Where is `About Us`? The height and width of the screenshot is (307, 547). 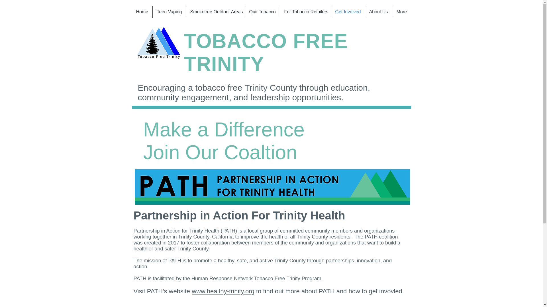
About Us is located at coordinates (378, 12).